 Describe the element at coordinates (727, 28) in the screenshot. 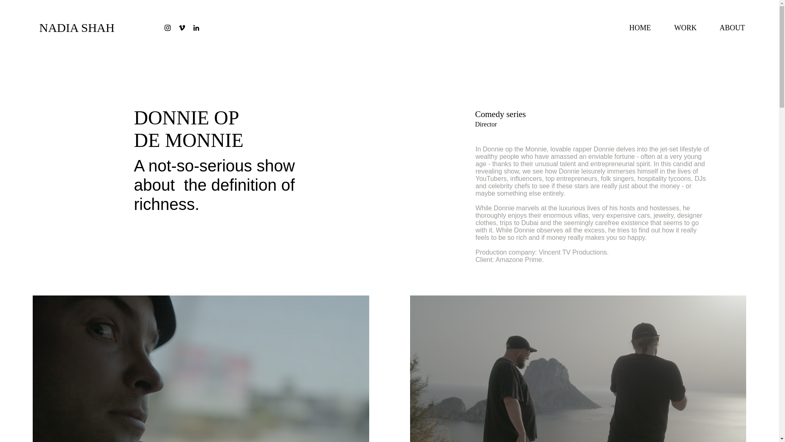

I see `ABOUT` at that location.